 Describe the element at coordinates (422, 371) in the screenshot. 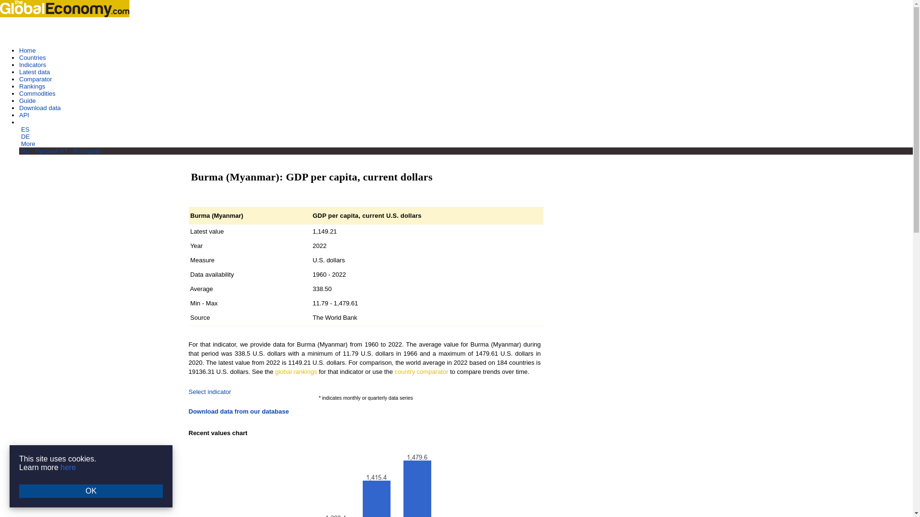

I see `country comparator` at that location.